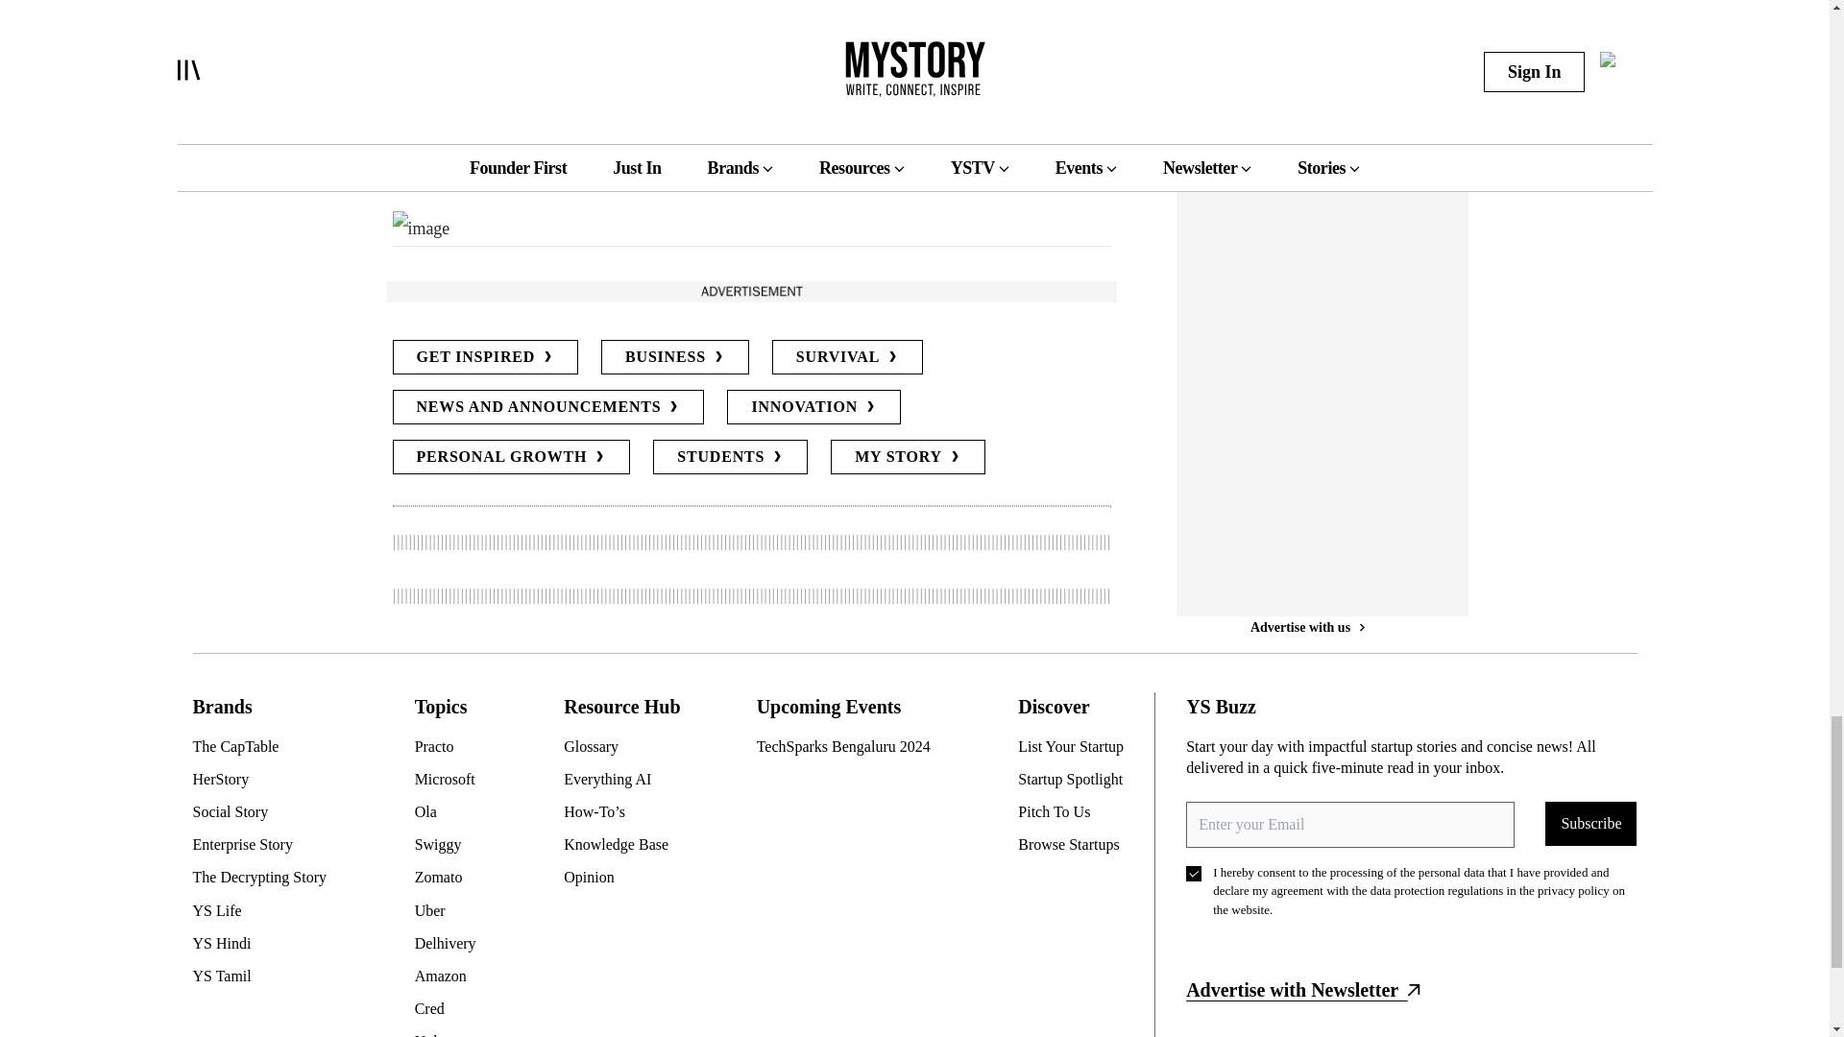  What do you see at coordinates (908, 456) in the screenshot?
I see `MY STORY` at bounding box center [908, 456].